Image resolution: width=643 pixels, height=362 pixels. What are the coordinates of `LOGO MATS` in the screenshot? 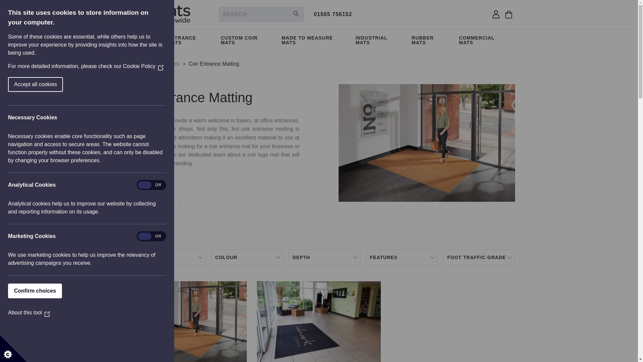 It's located at (143, 40).